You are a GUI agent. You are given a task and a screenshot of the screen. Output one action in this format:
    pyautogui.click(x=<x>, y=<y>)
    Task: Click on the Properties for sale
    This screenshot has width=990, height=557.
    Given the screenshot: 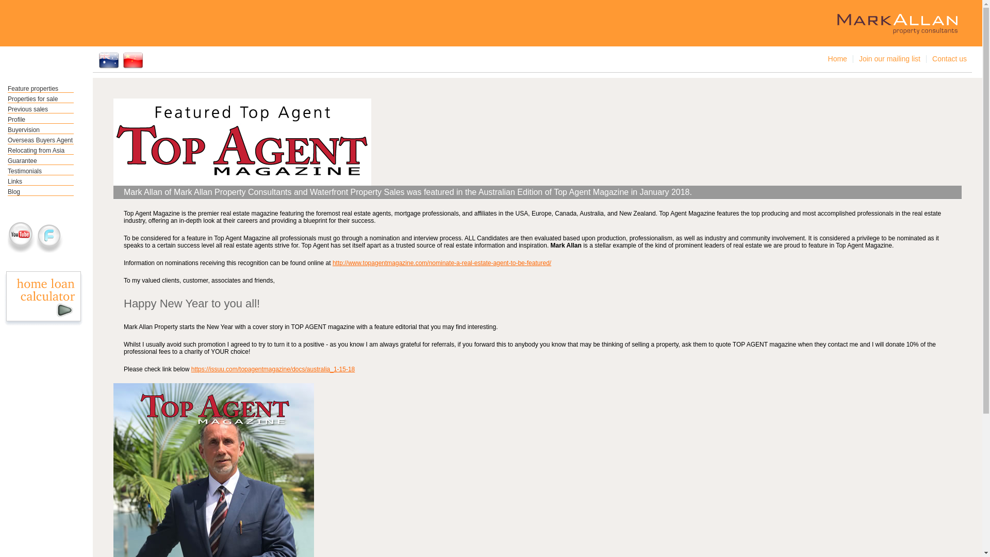 What is the action you would take?
    pyautogui.click(x=41, y=99)
    